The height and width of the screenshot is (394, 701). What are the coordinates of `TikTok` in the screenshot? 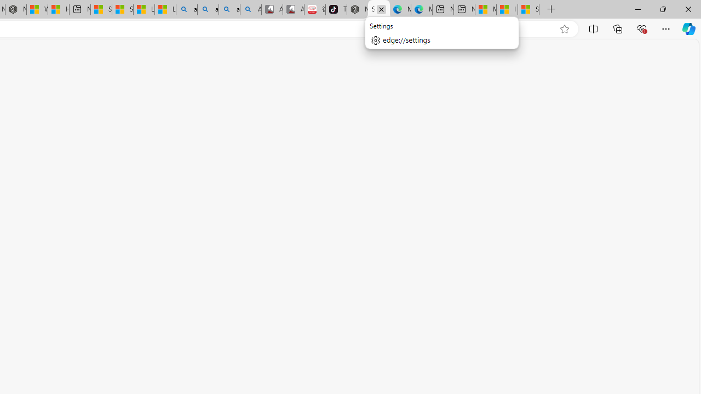 It's located at (336, 10).